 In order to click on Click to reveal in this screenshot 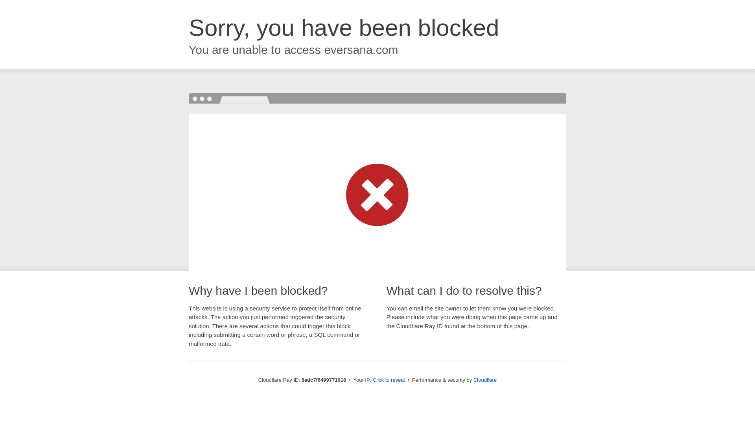, I will do `click(389, 380)`.